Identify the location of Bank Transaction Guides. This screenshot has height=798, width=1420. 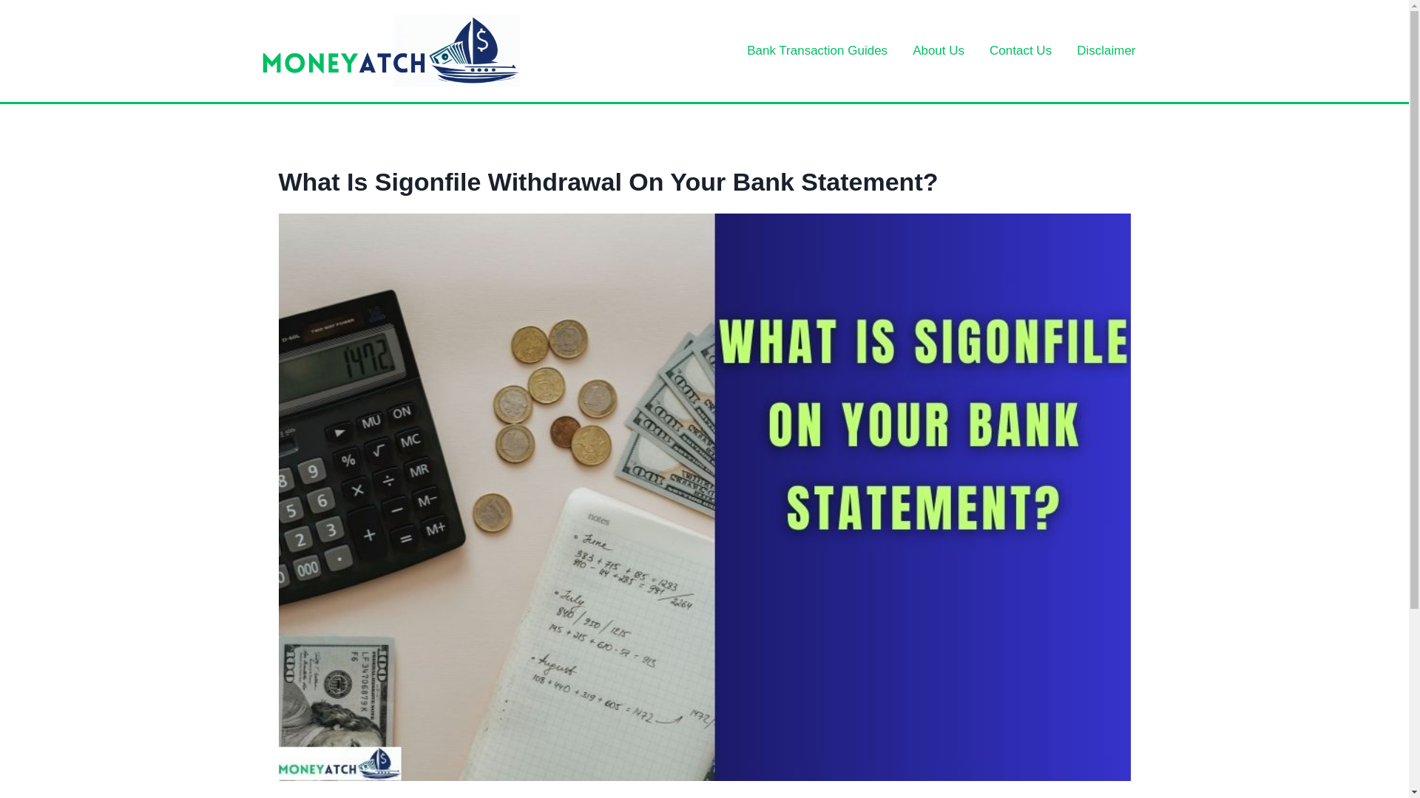
(816, 50).